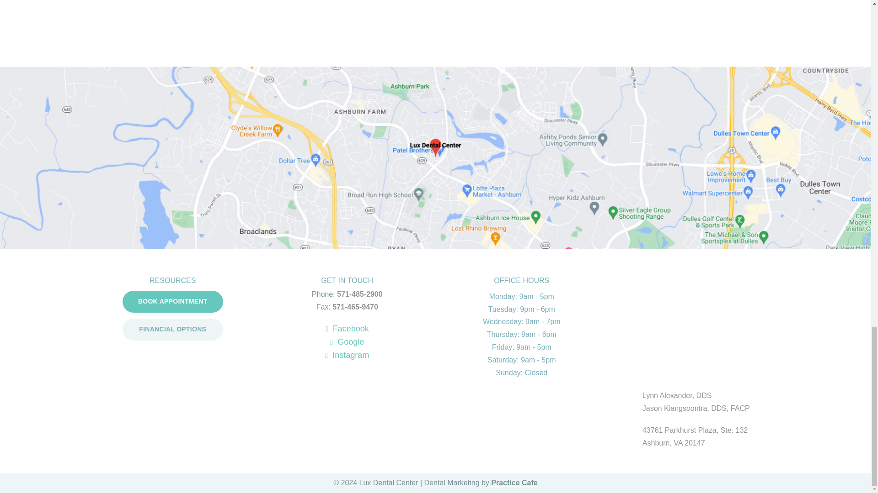  What do you see at coordinates (355, 307) in the screenshot?
I see `571-465-9470` at bounding box center [355, 307].